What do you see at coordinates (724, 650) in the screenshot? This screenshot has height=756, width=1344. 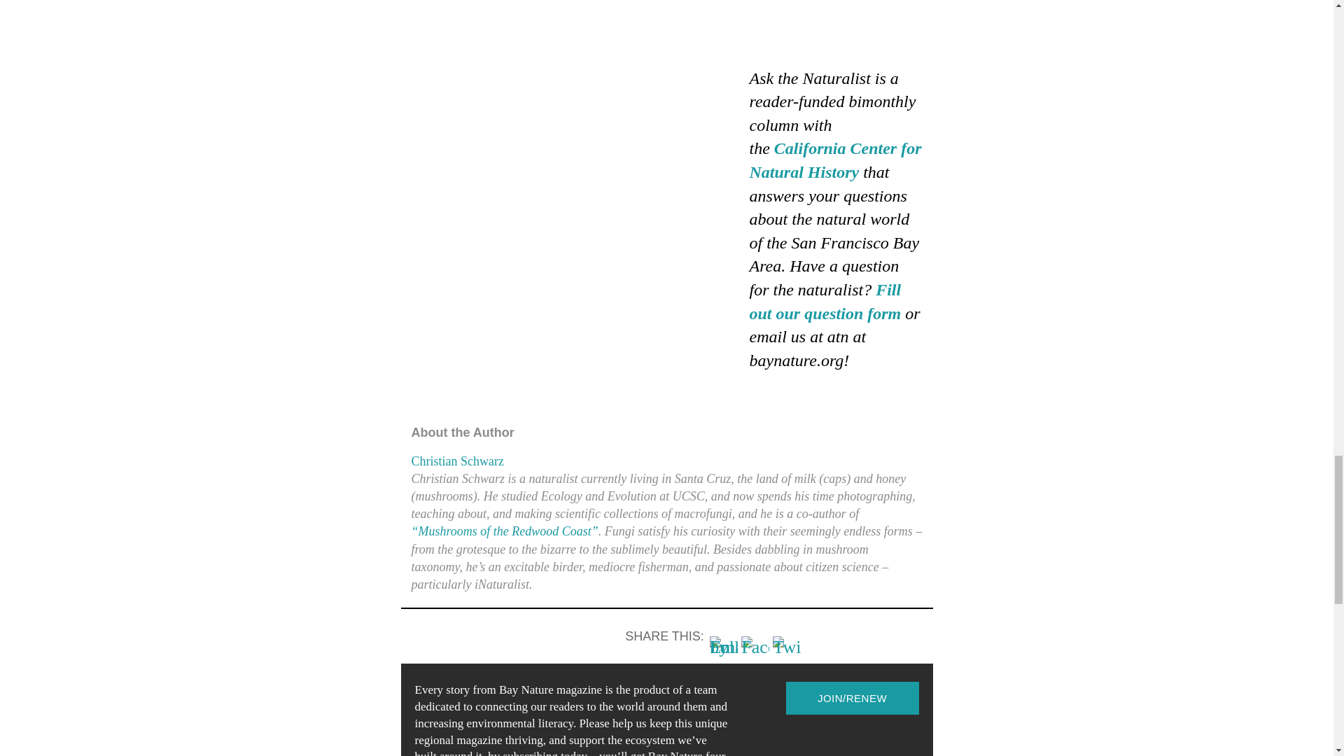 I see `Follow by Email` at bounding box center [724, 650].